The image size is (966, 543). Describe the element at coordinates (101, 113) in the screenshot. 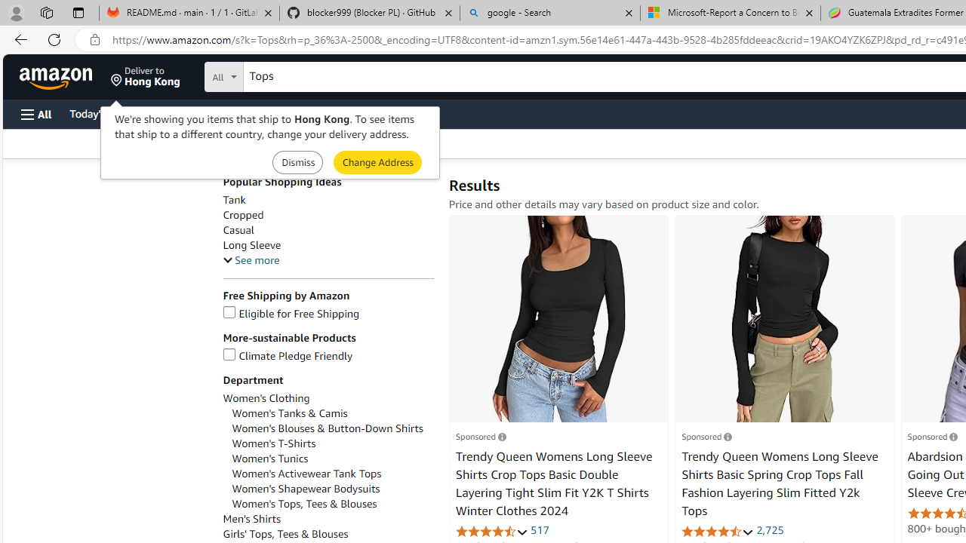

I see `Today's Deals` at that location.